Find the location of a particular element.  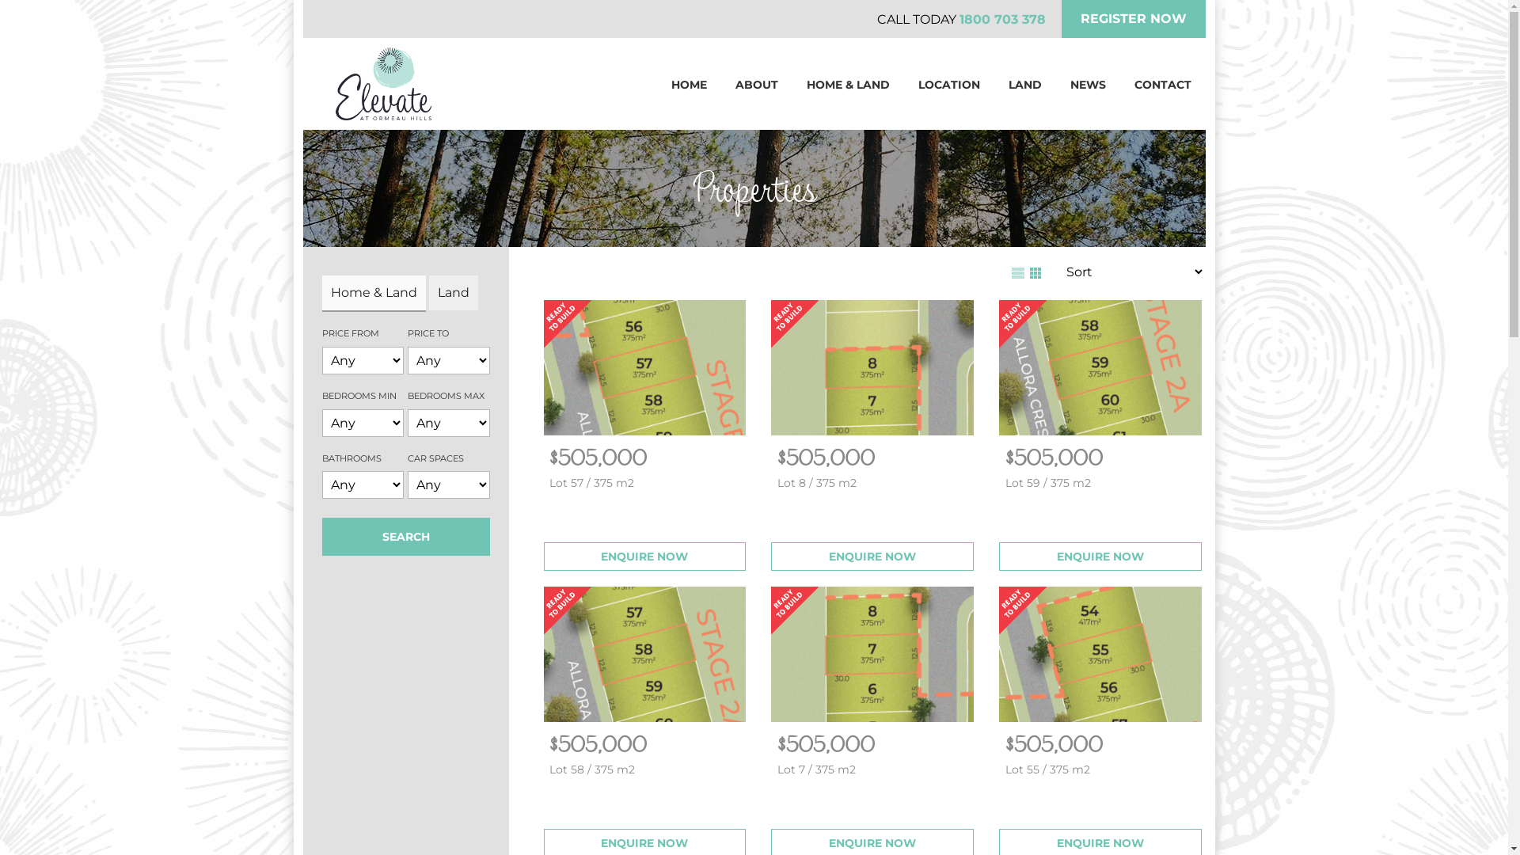

$505,000 is located at coordinates (826, 458).